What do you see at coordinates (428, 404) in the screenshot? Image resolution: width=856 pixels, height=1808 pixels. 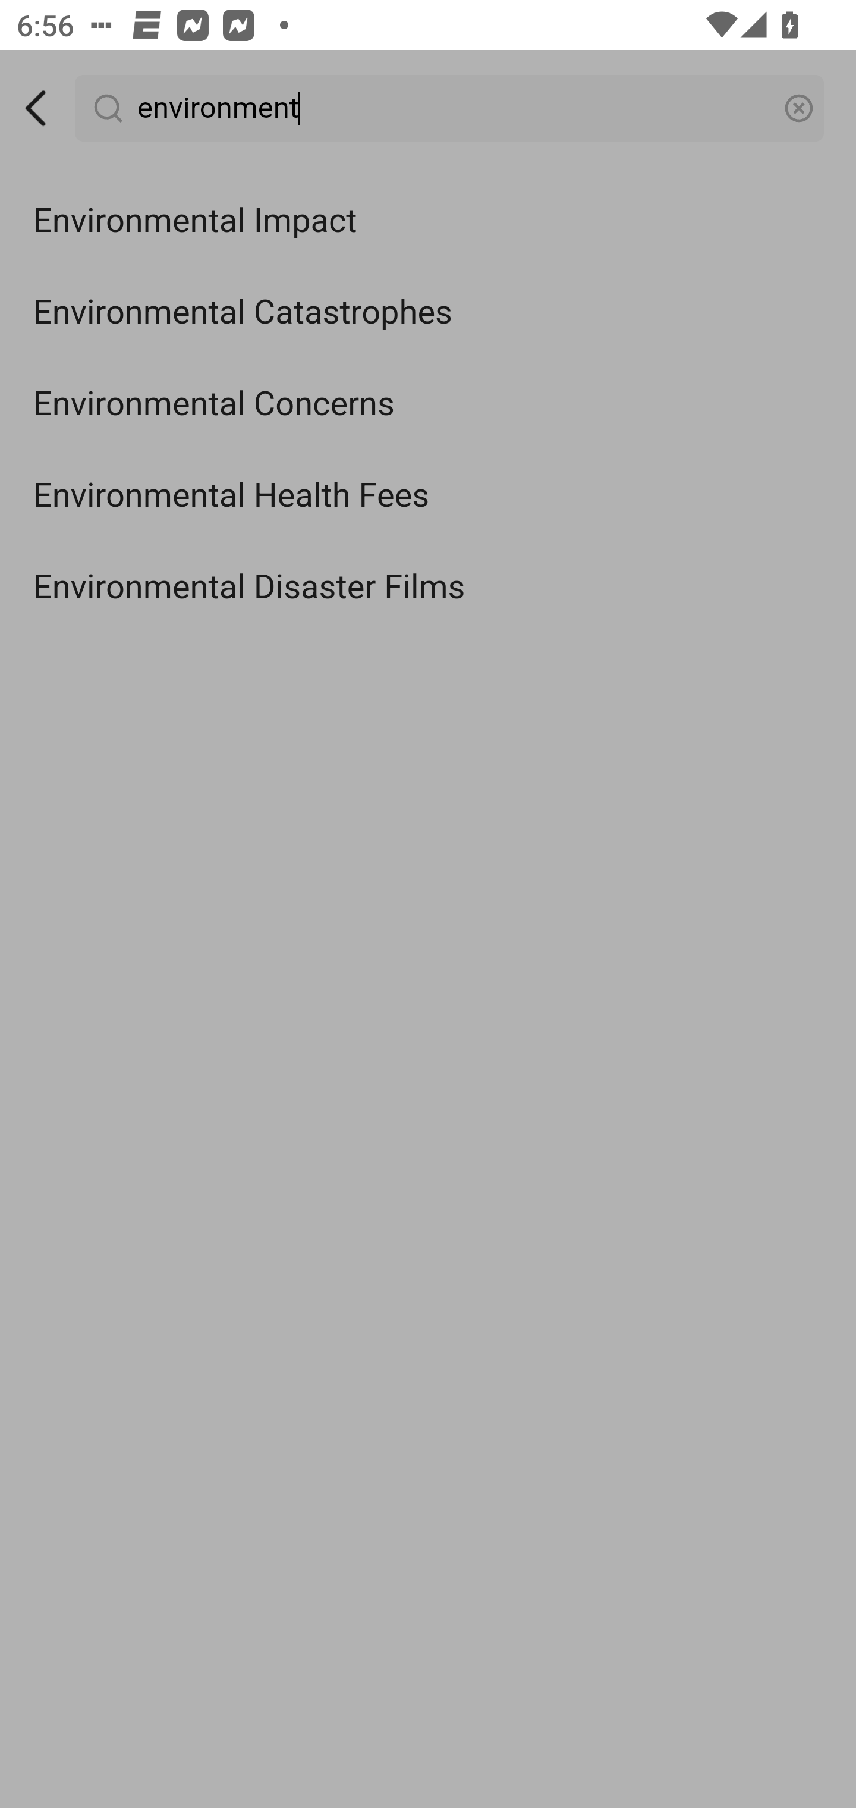 I see `Environmental Concerns` at bounding box center [428, 404].